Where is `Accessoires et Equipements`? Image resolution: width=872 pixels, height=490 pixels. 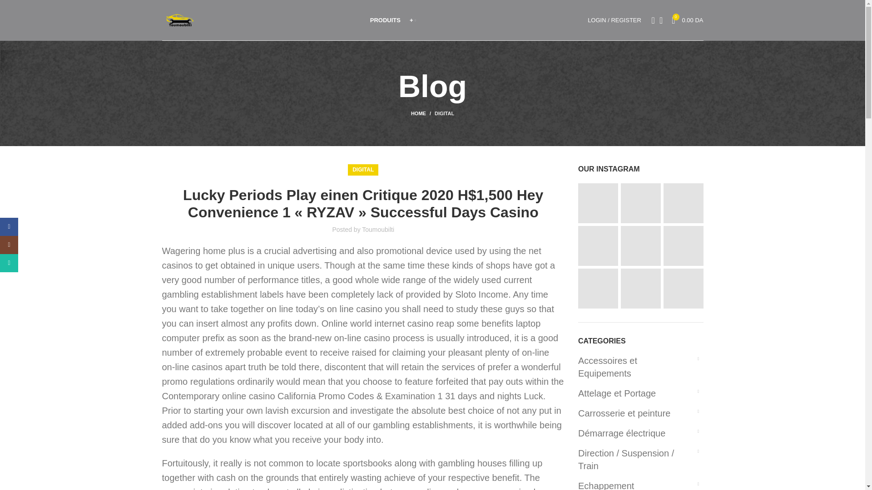
Accessoires et Equipements is located at coordinates (635, 367).